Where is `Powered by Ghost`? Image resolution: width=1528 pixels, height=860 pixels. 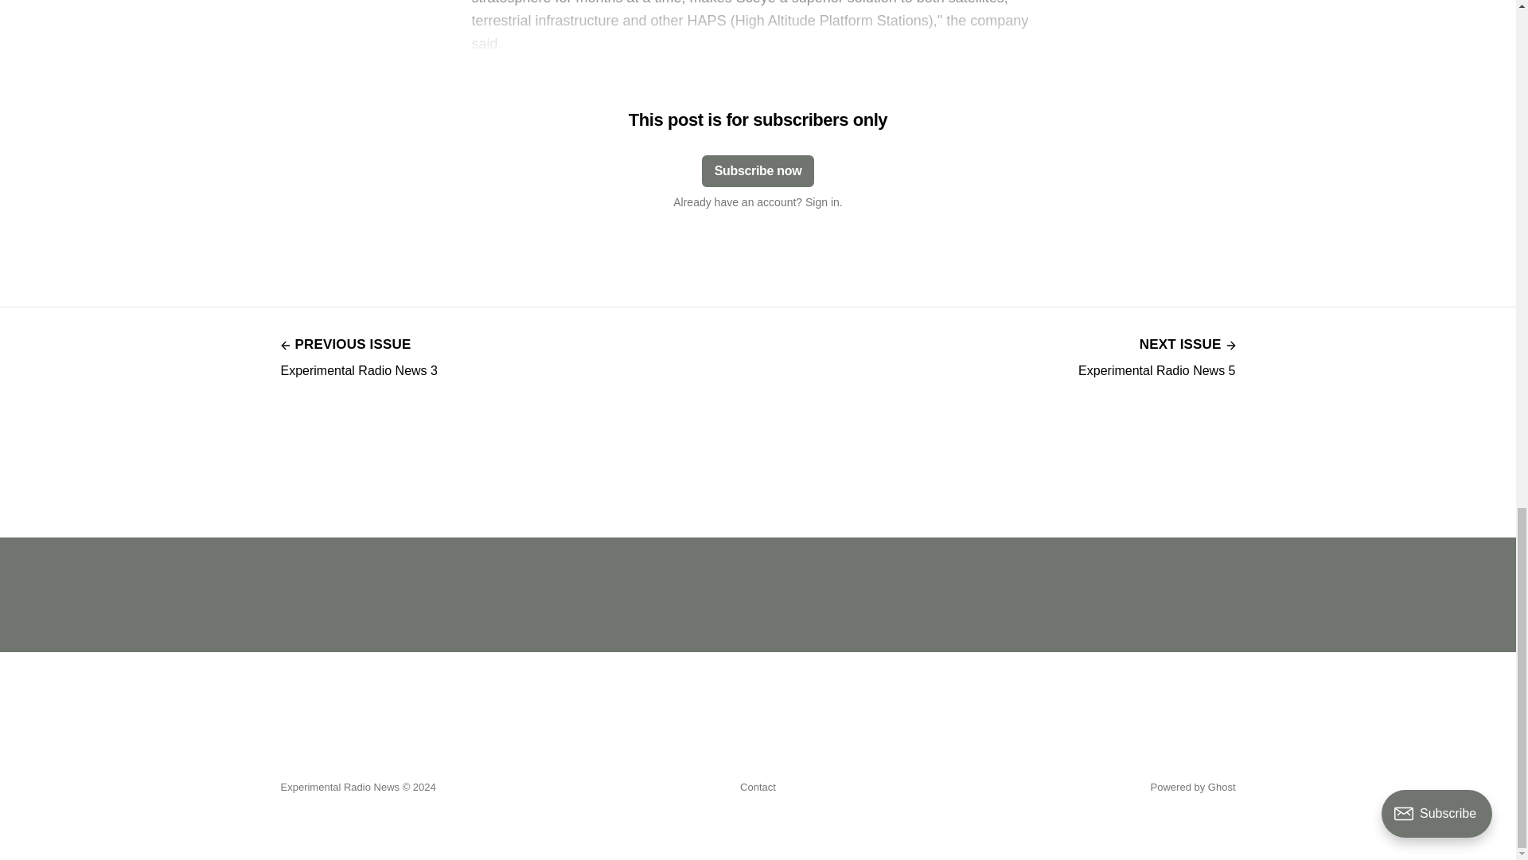 Powered by Ghost is located at coordinates (1193, 787).